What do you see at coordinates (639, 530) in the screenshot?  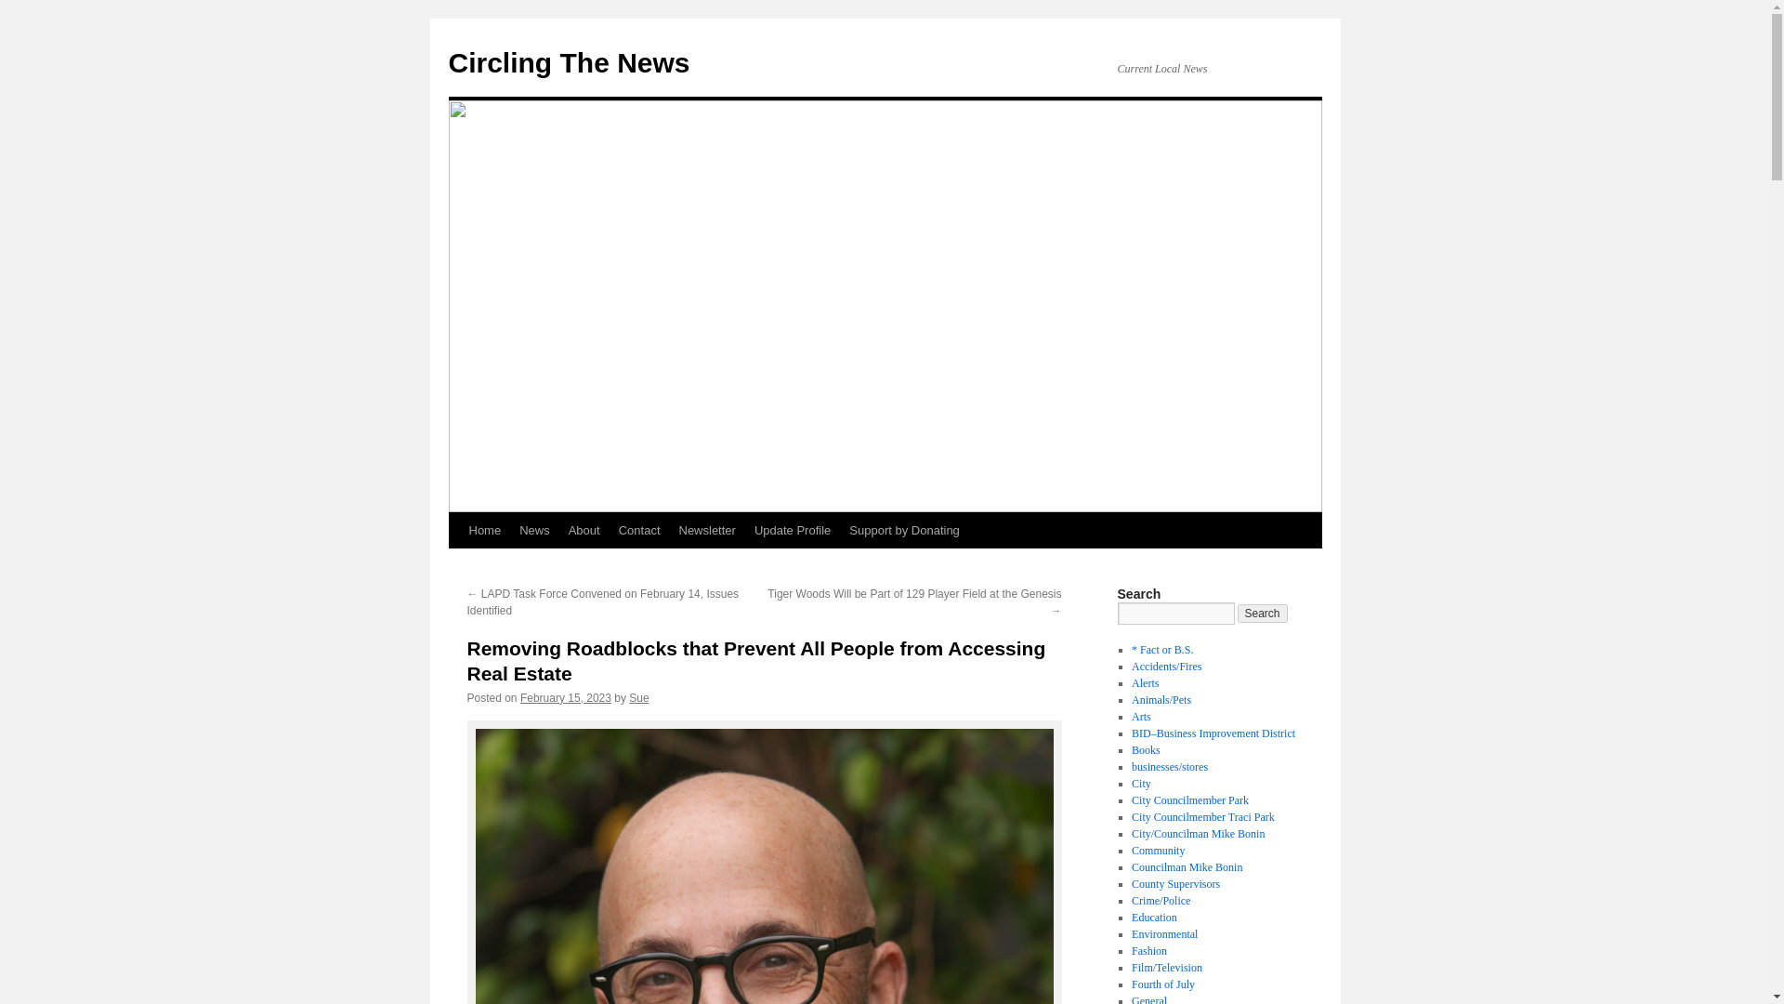 I see `Contact` at bounding box center [639, 530].